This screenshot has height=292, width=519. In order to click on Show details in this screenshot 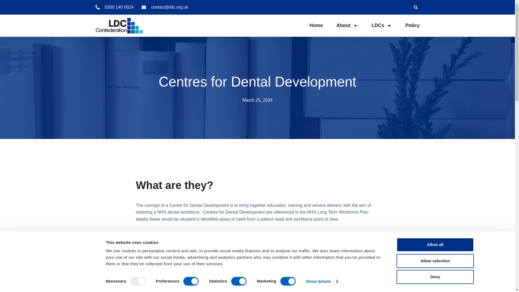, I will do `click(322, 281)`.